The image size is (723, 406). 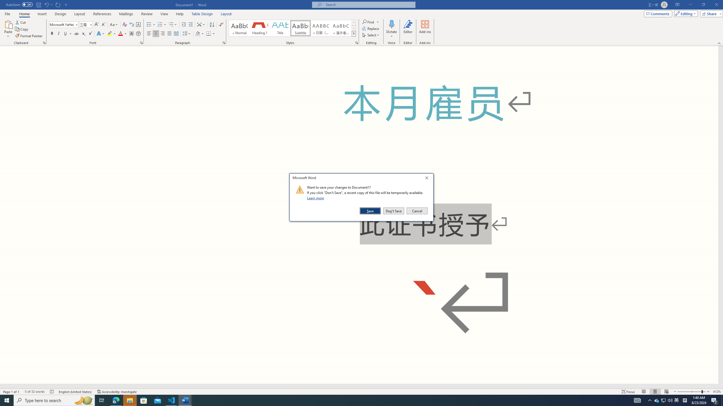 What do you see at coordinates (149, 25) in the screenshot?
I see `Bullets` at bounding box center [149, 25].